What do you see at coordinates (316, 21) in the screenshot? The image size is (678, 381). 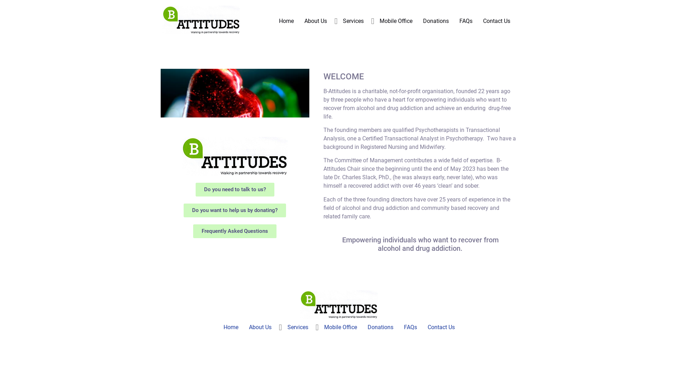 I see `About Us` at bounding box center [316, 21].